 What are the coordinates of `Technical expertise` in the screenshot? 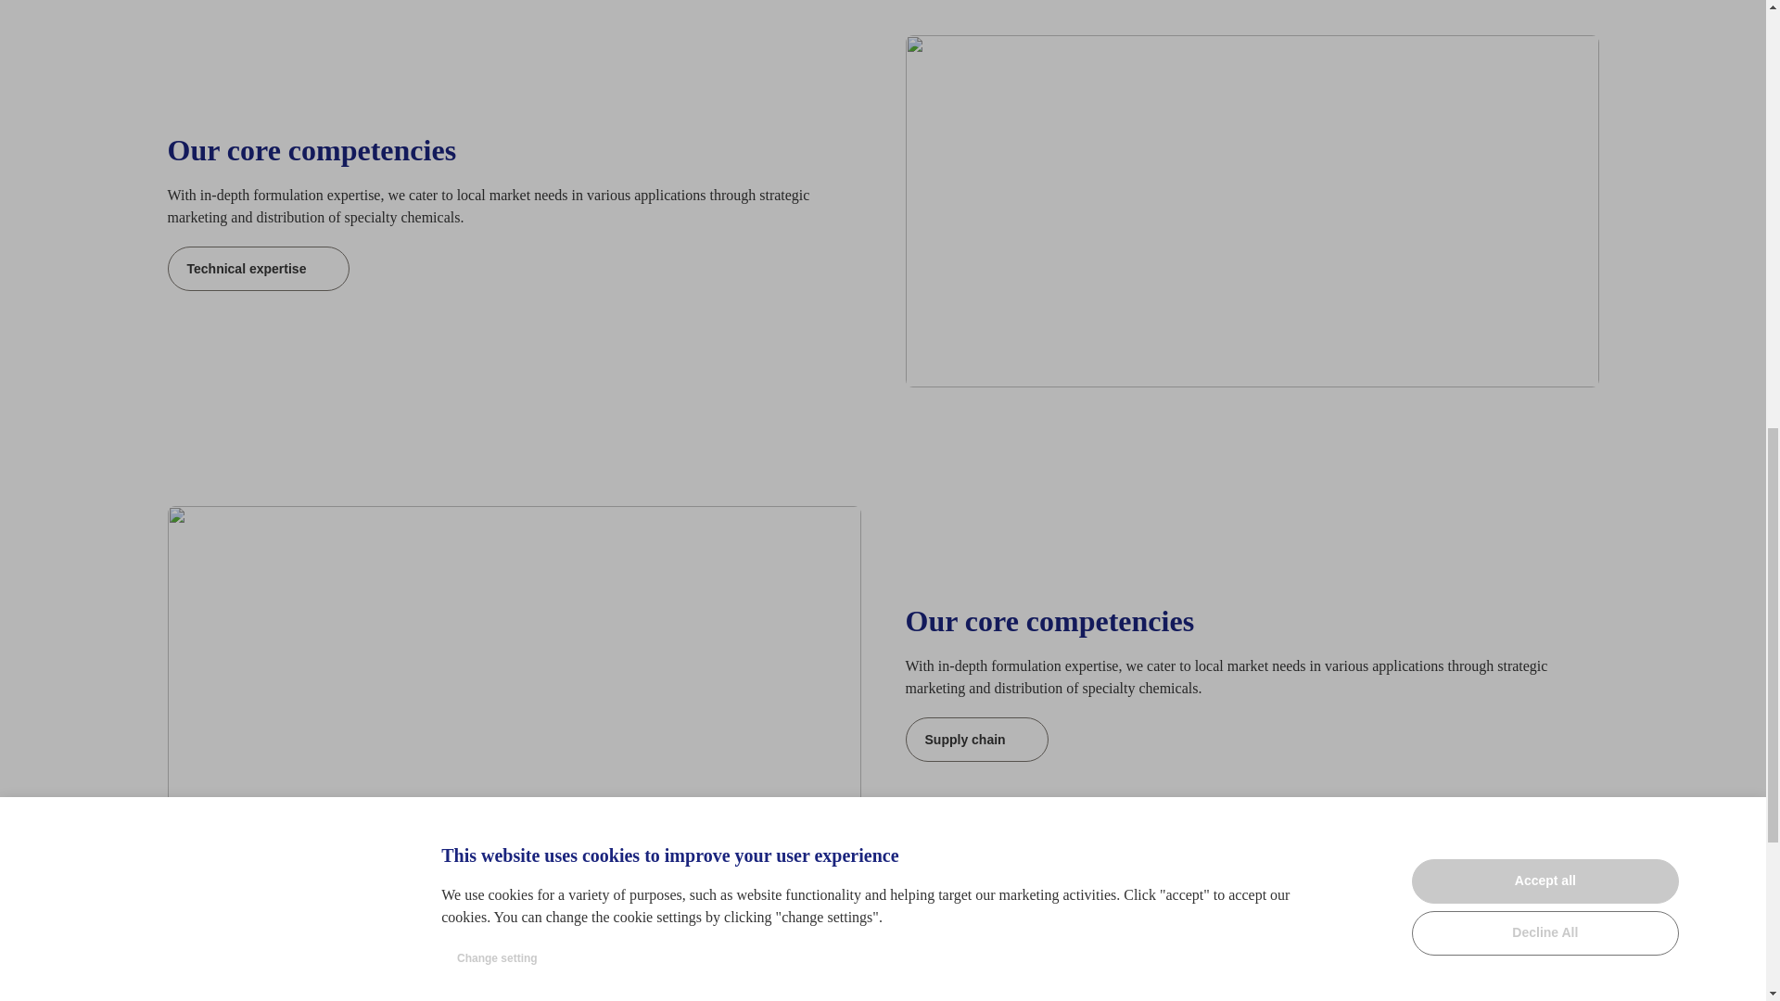 It's located at (258, 269).